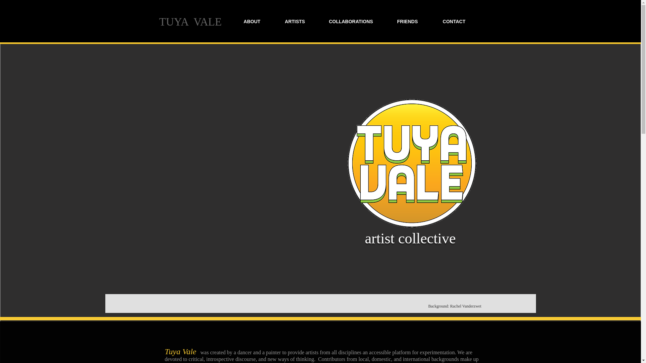 This screenshot has width=646, height=363. Describe the element at coordinates (252, 22) in the screenshot. I see `ABOUT` at that location.